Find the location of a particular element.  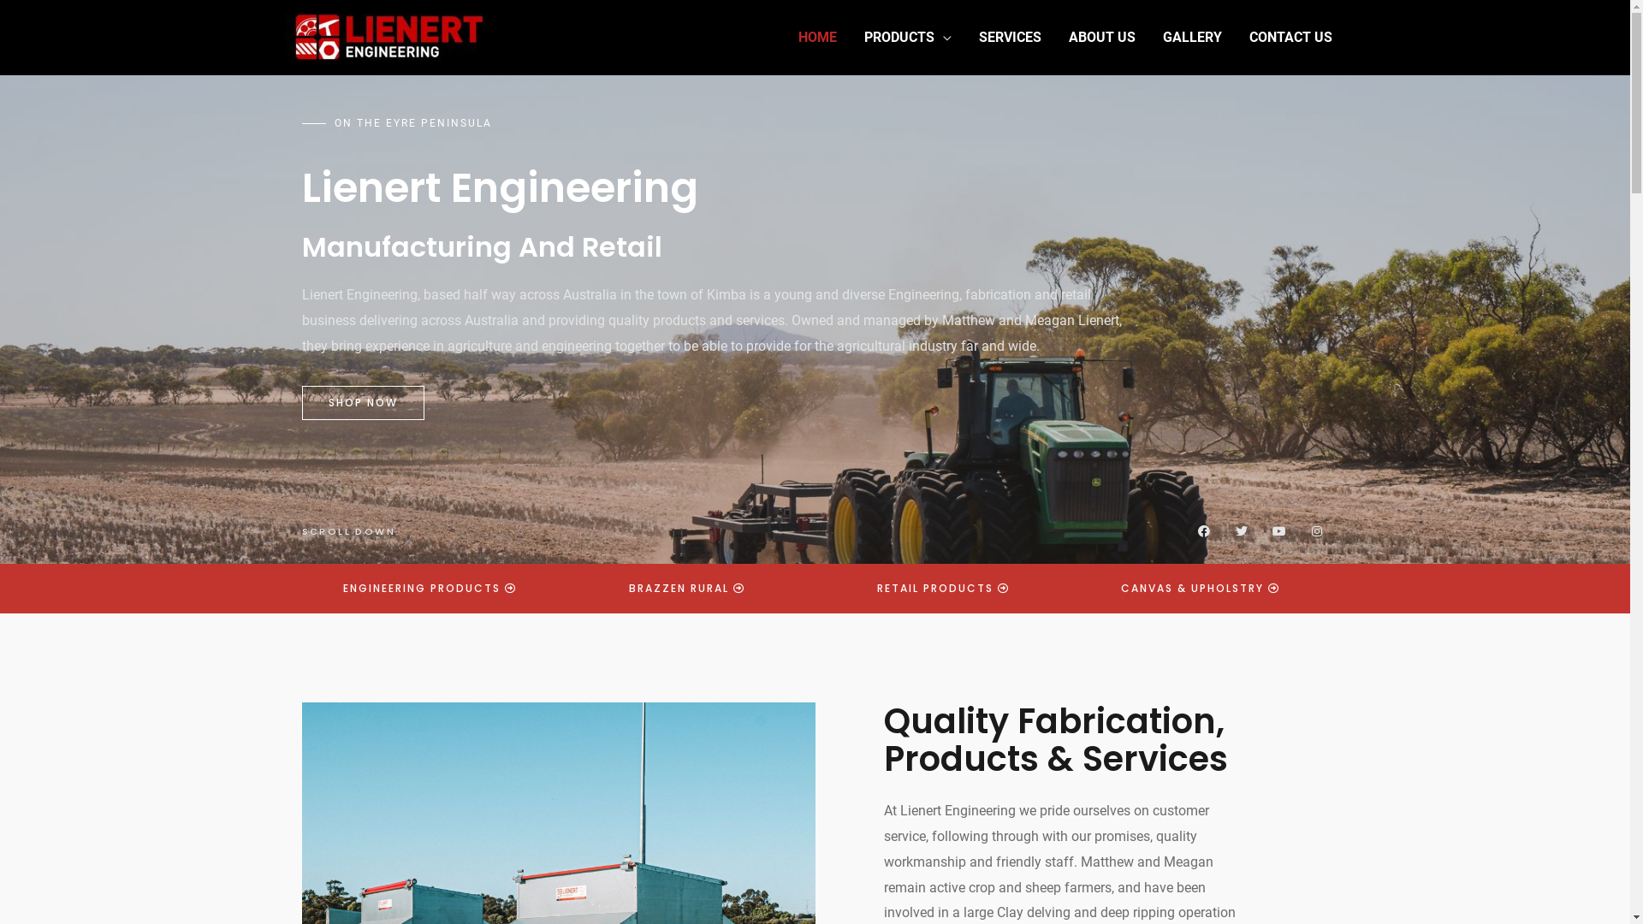

SERVICES is located at coordinates (1010, 38).